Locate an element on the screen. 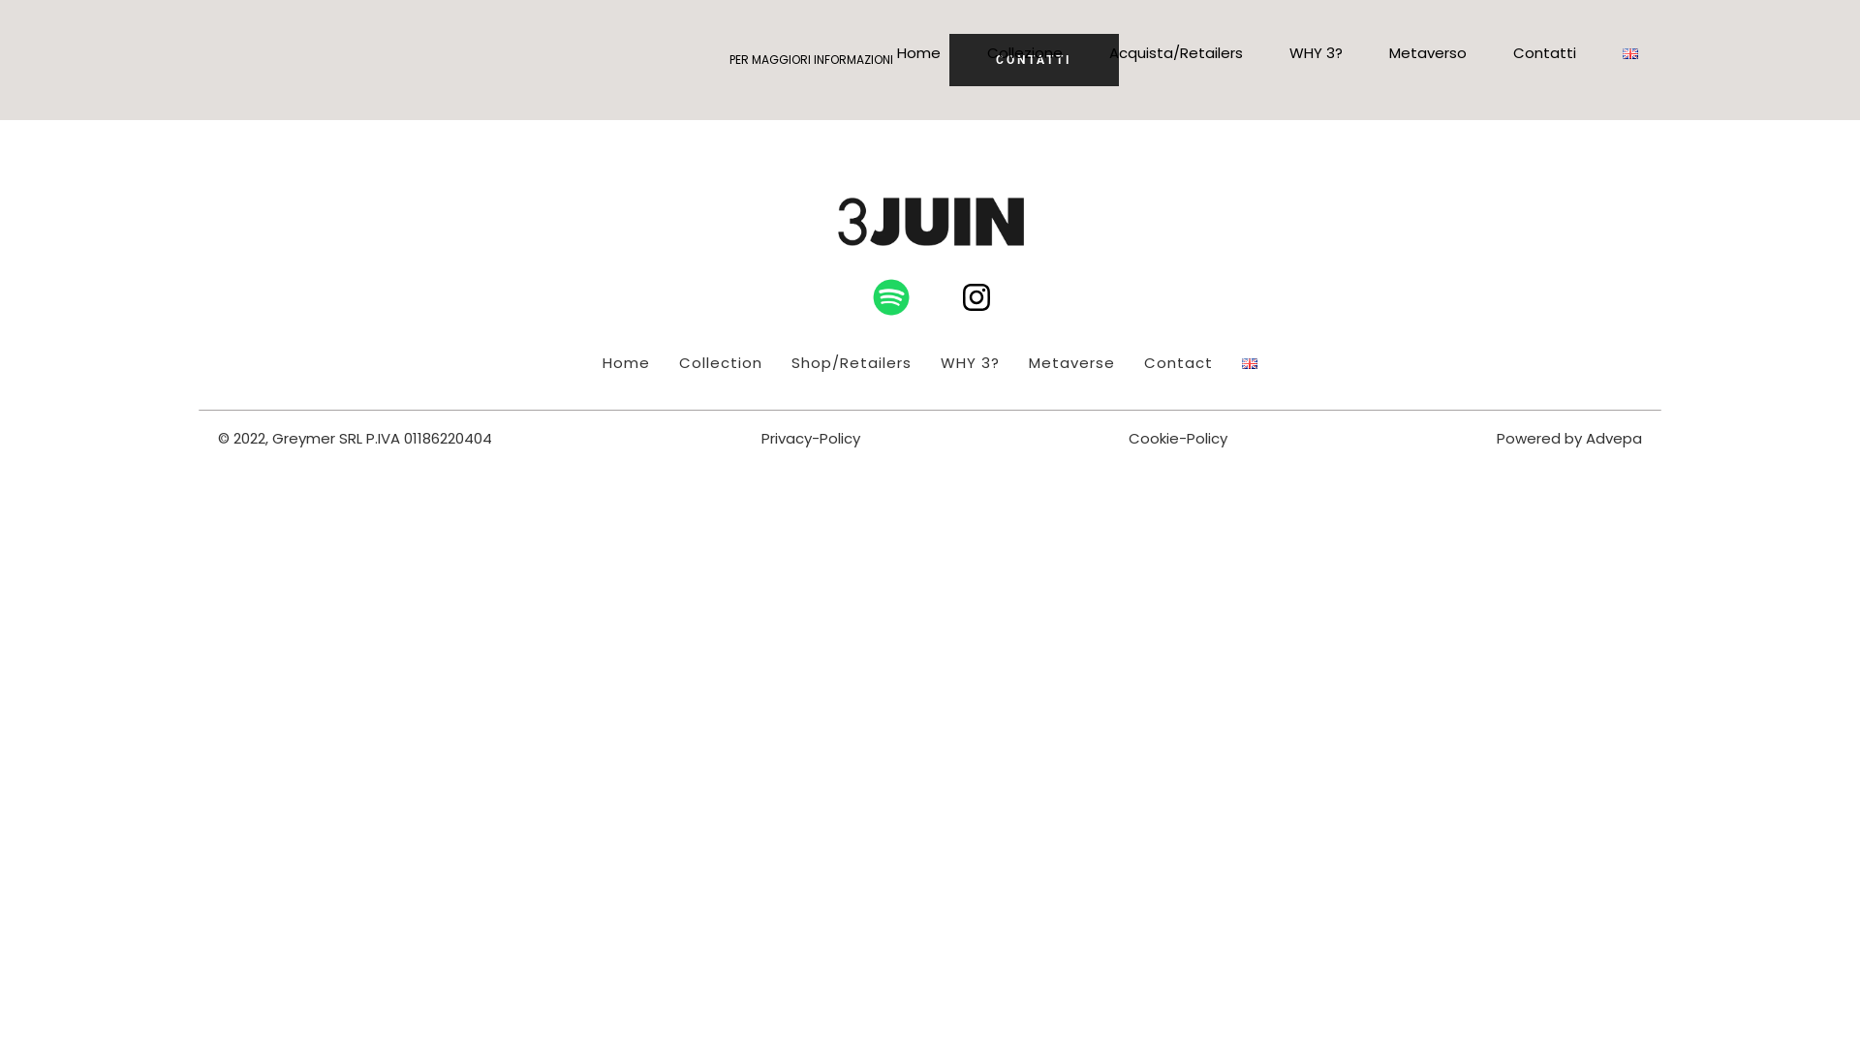 This screenshot has height=1046, width=1860. CONTATTI is located at coordinates (1034, 60).